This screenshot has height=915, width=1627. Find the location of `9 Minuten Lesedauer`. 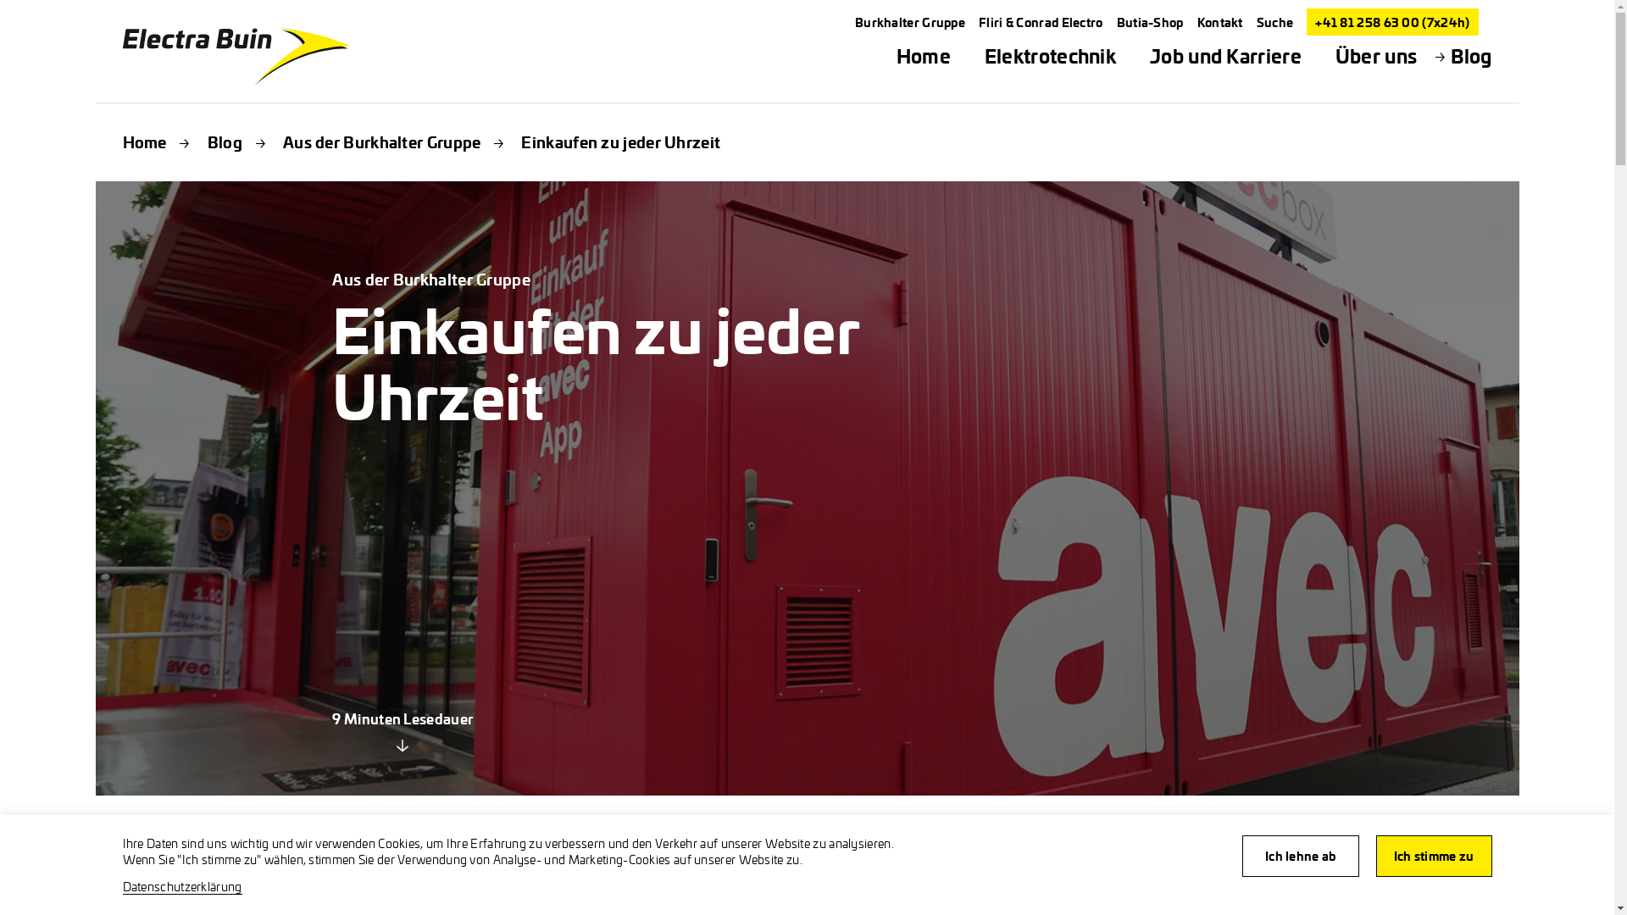

9 Minuten Lesedauer is located at coordinates (403, 732).